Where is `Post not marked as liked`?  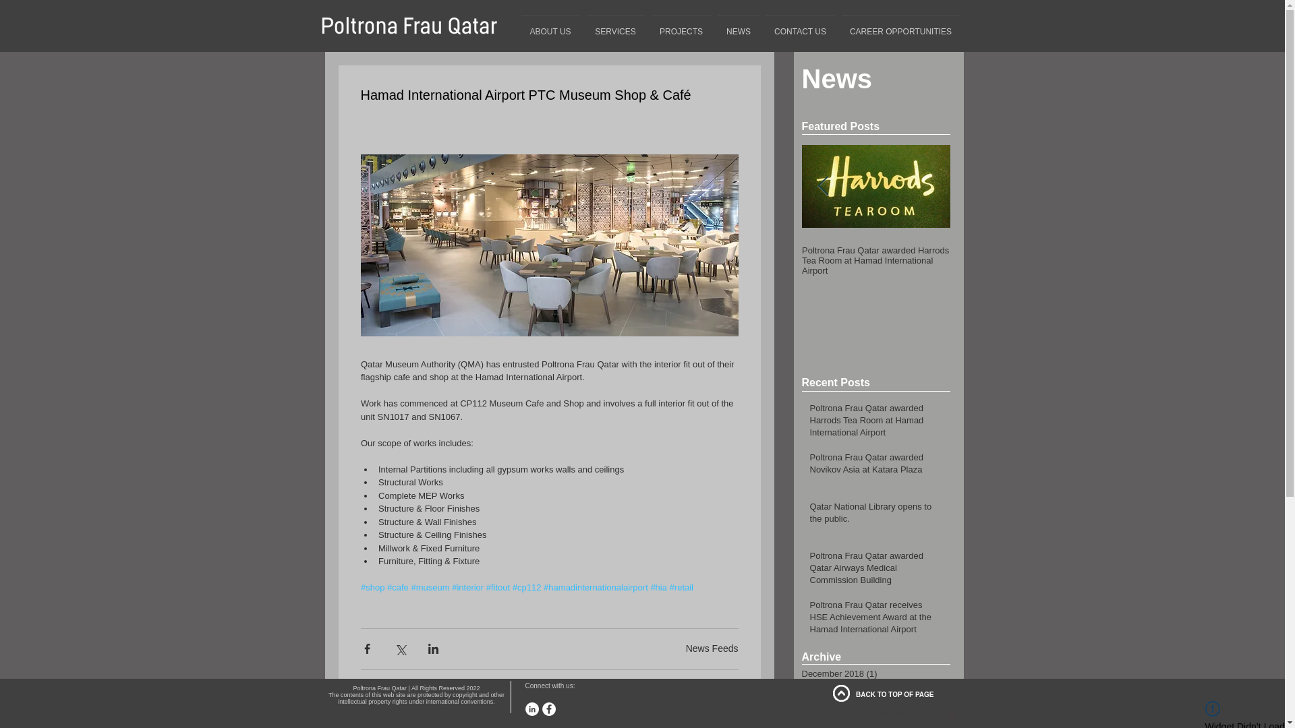 Post not marked as liked is located at coordinates (731, 689).